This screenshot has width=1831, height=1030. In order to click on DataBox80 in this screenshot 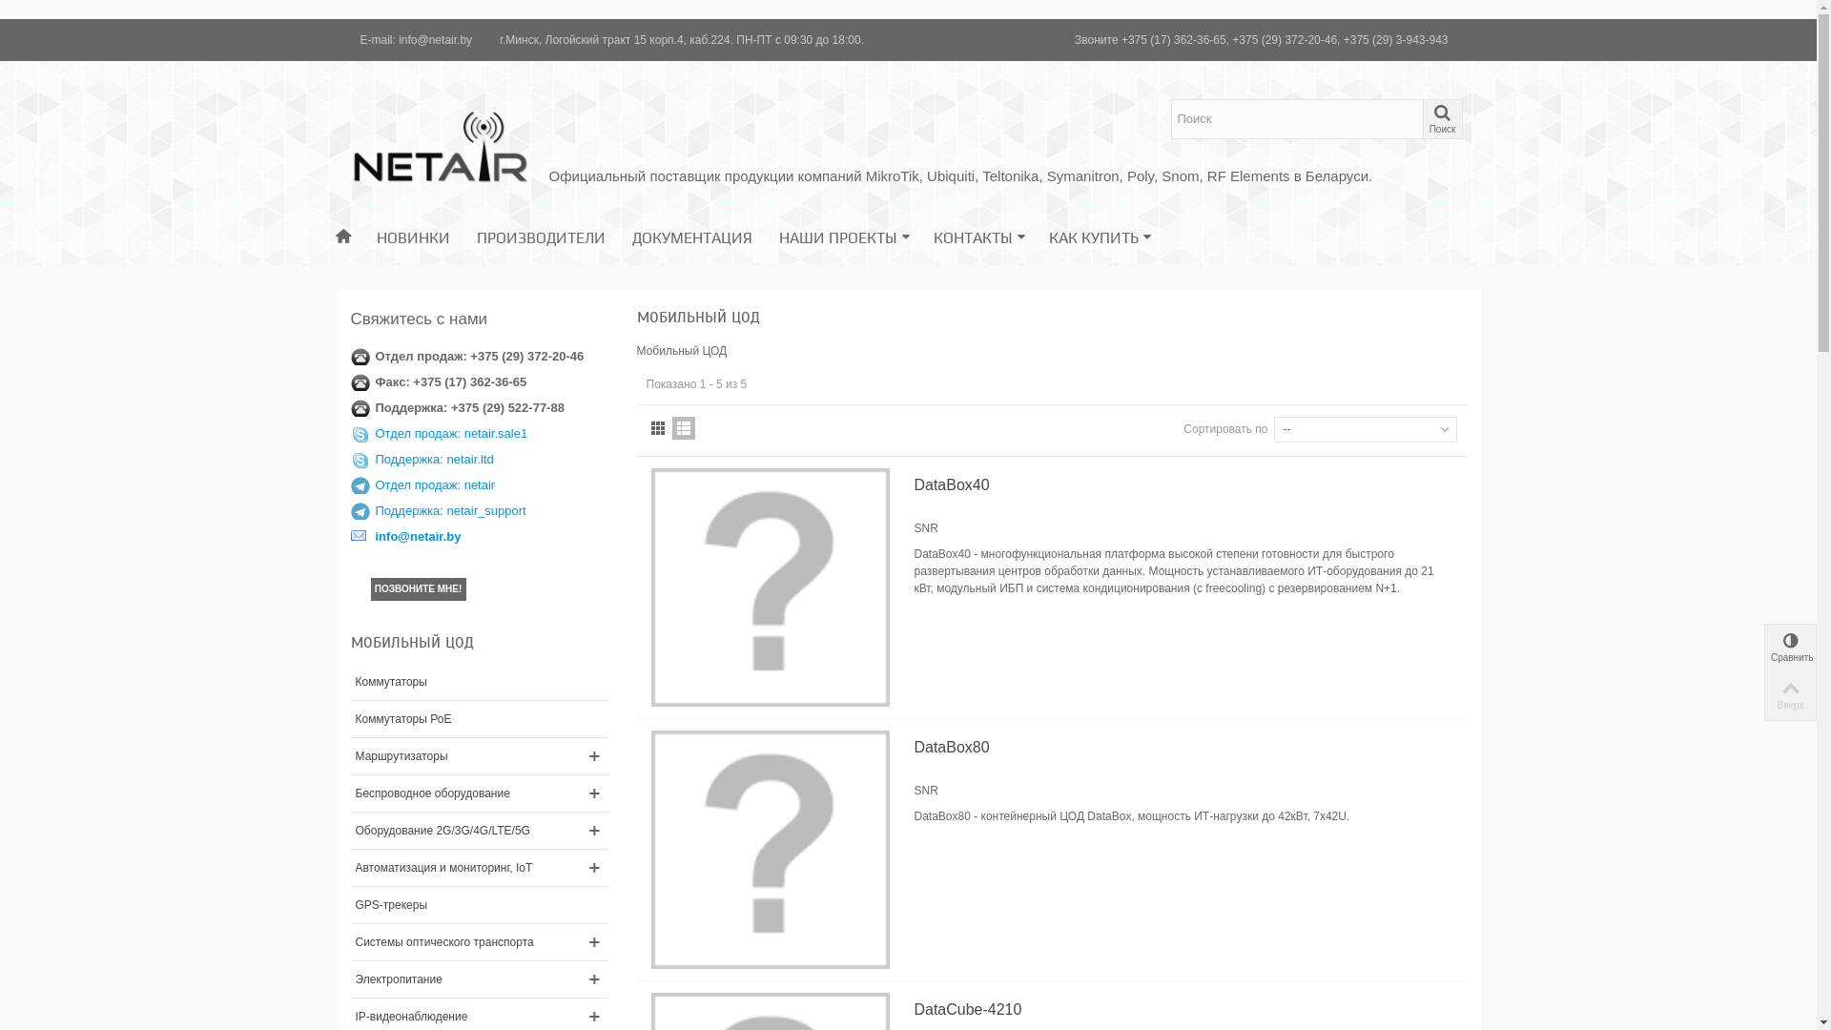, I will do `click(1180, 748)`.